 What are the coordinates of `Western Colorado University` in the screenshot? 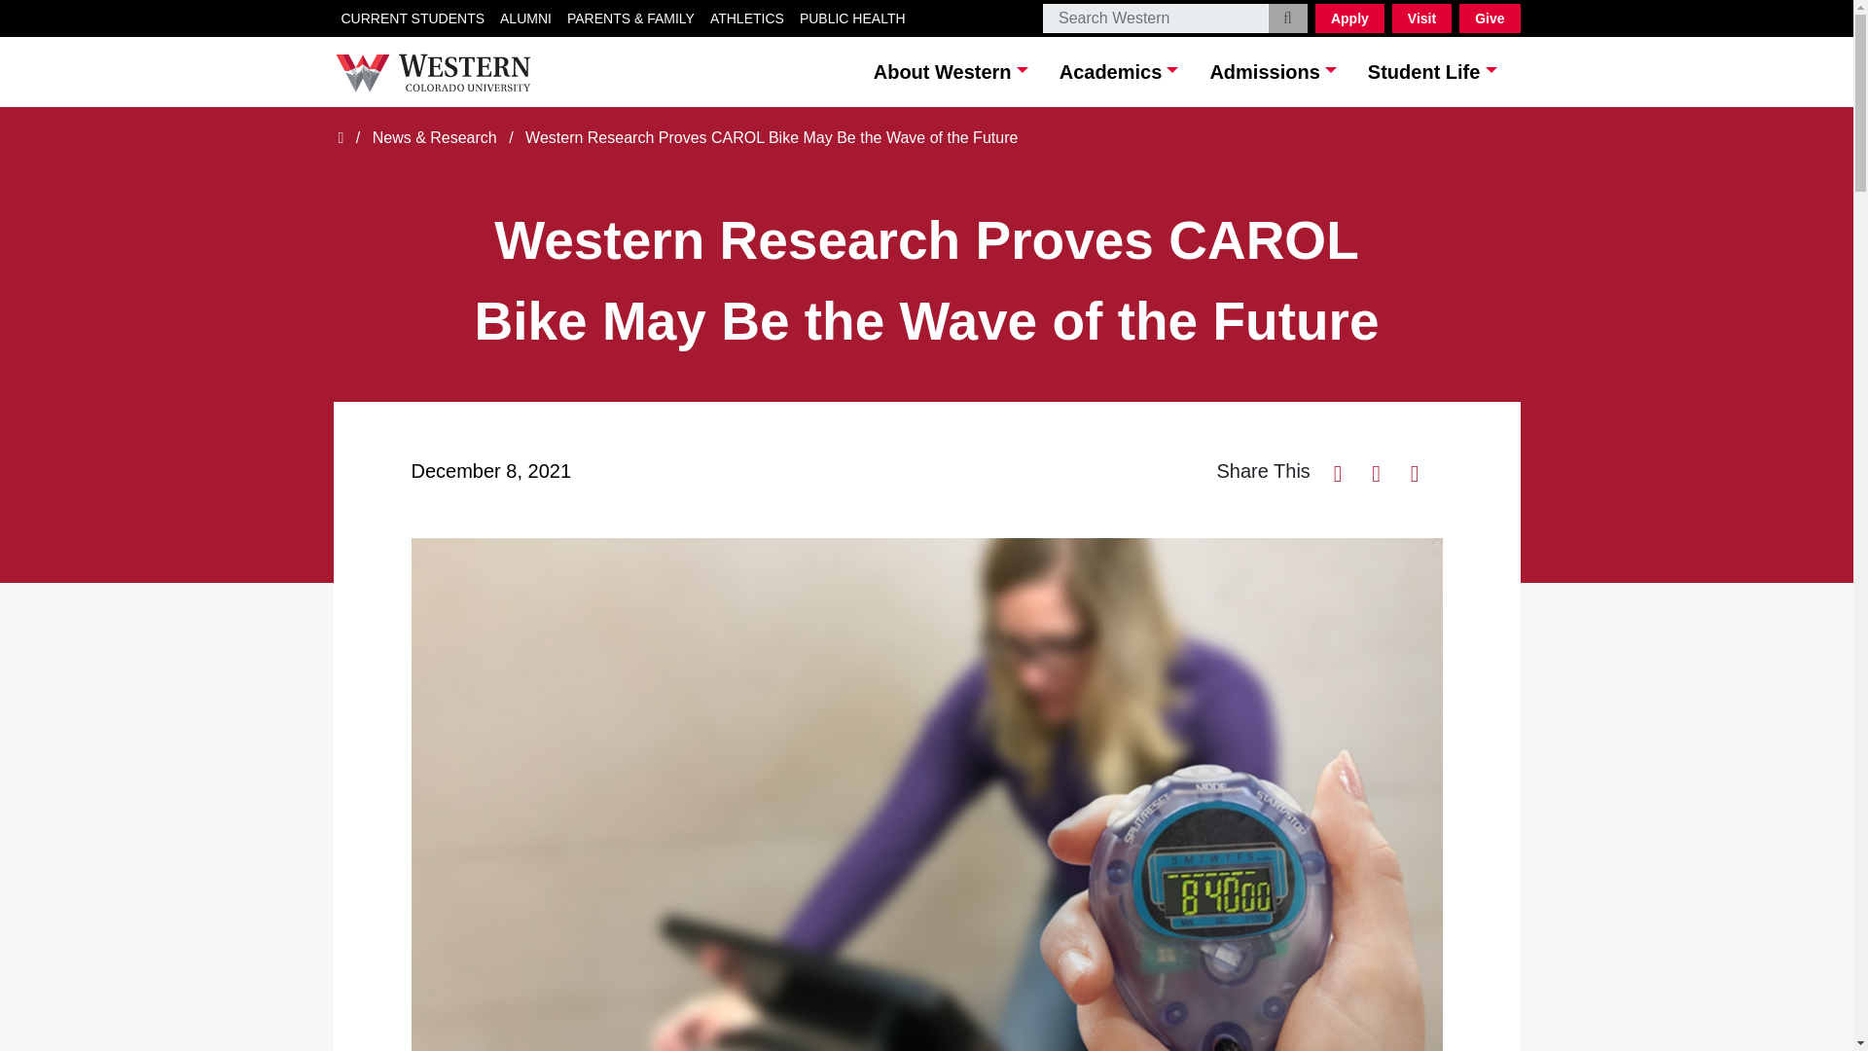 It's located at (431, 73).